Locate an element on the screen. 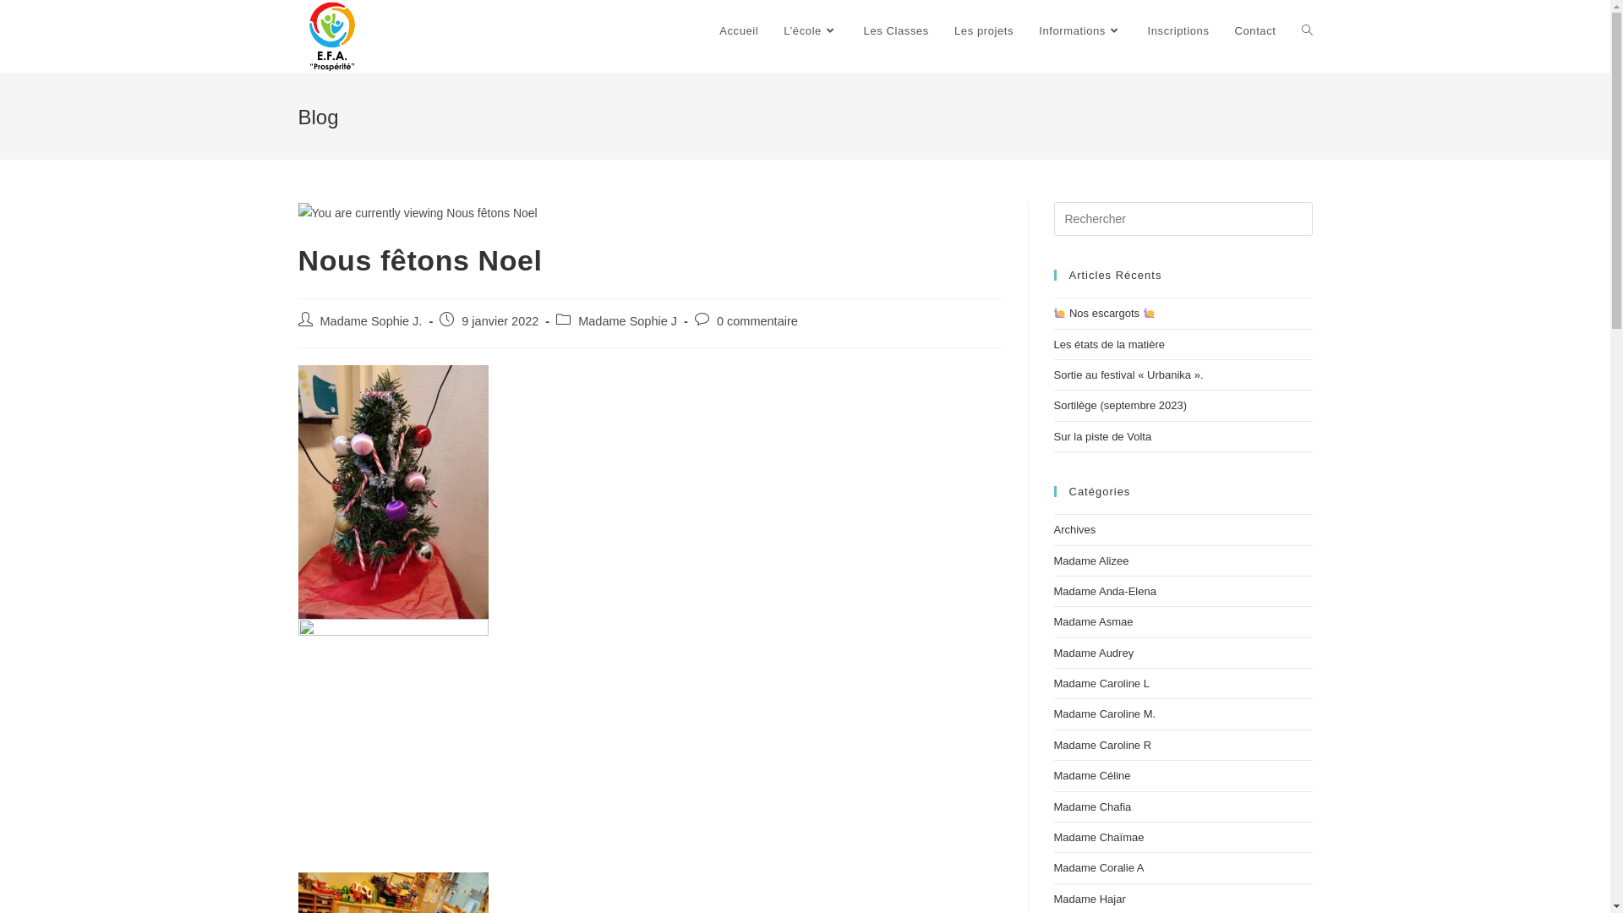 This screenshot has height=913, width=1623. Accueil is located at coordinates (739, 31).